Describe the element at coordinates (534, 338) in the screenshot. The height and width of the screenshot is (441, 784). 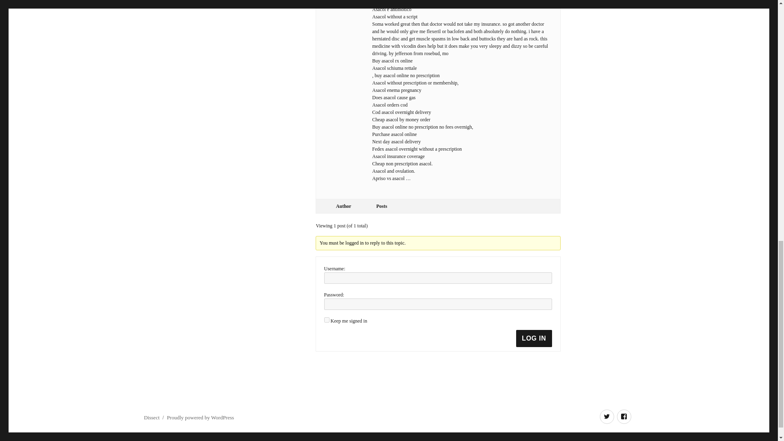
I see `LOG IN` at that location.